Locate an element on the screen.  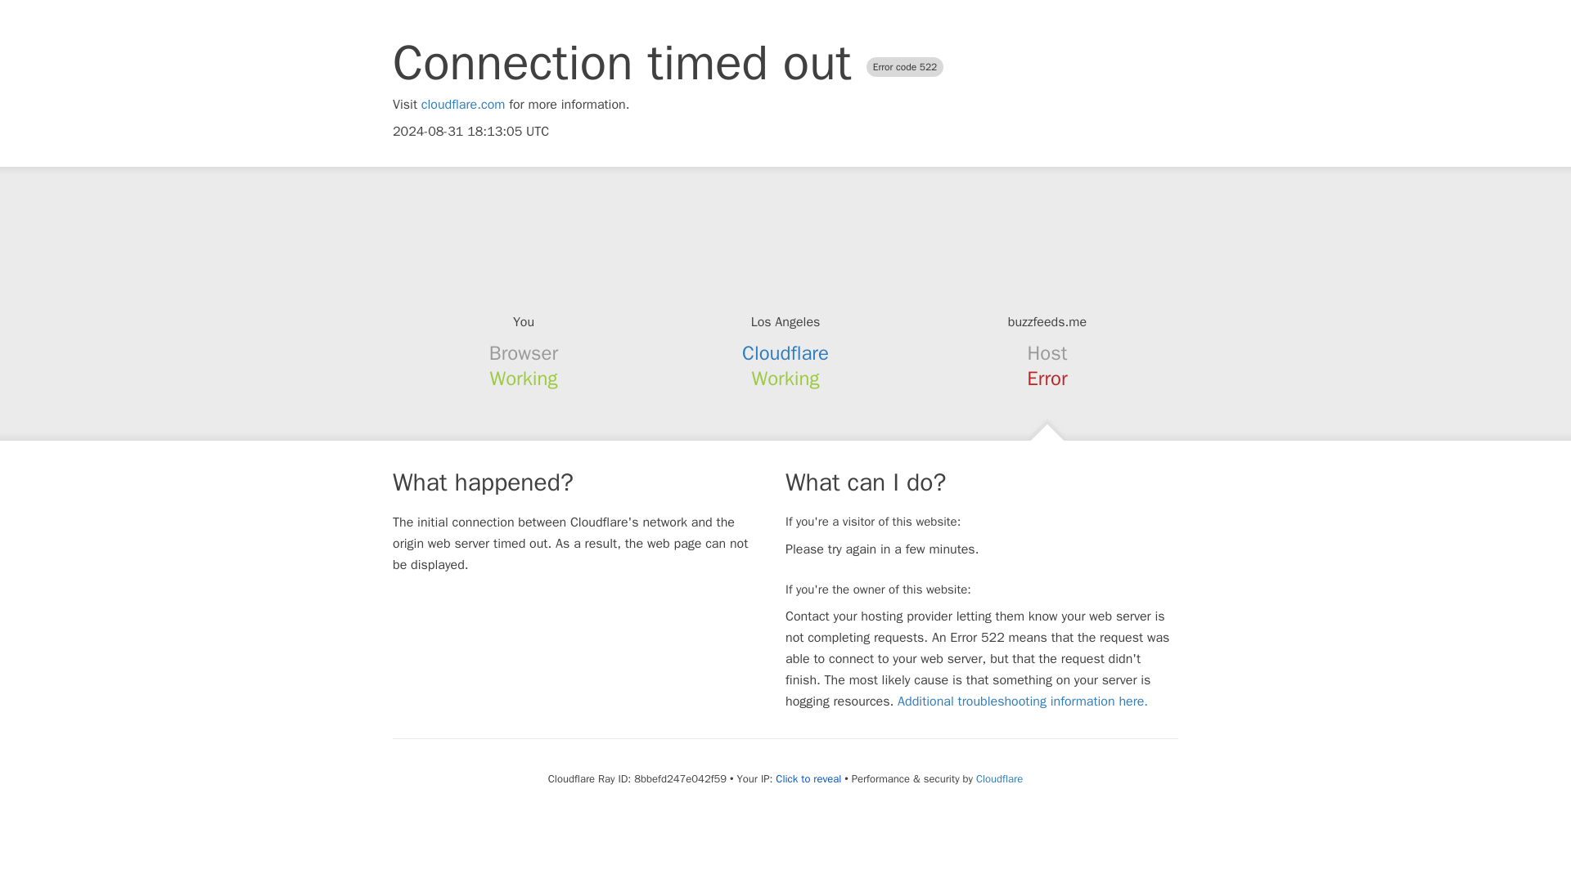
cloudflare.com is located at coordinates (463, 105).